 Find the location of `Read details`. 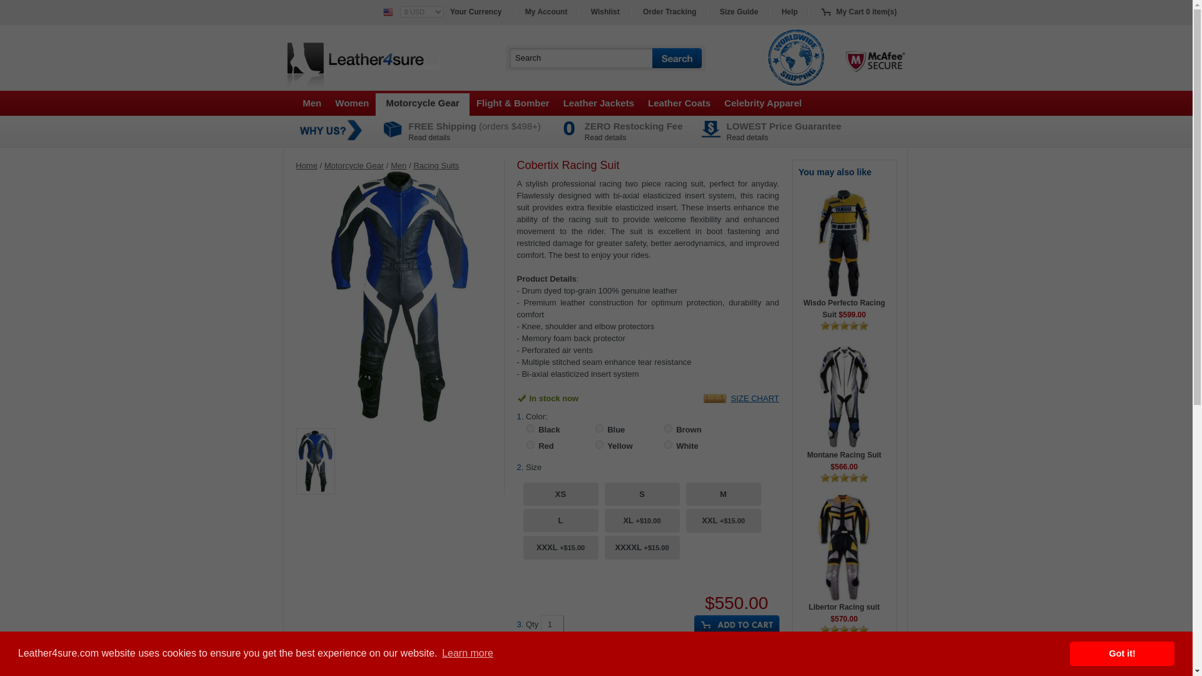

Read details is located at coordinates (429, 137).